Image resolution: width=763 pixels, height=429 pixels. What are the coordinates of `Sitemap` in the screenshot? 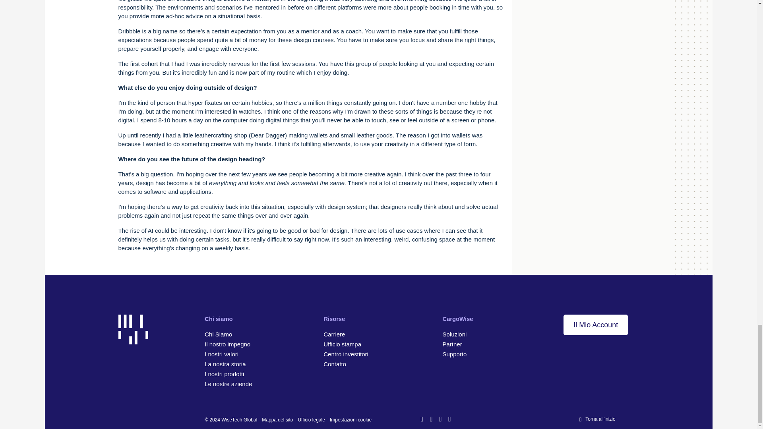 It's located at (277, 419).